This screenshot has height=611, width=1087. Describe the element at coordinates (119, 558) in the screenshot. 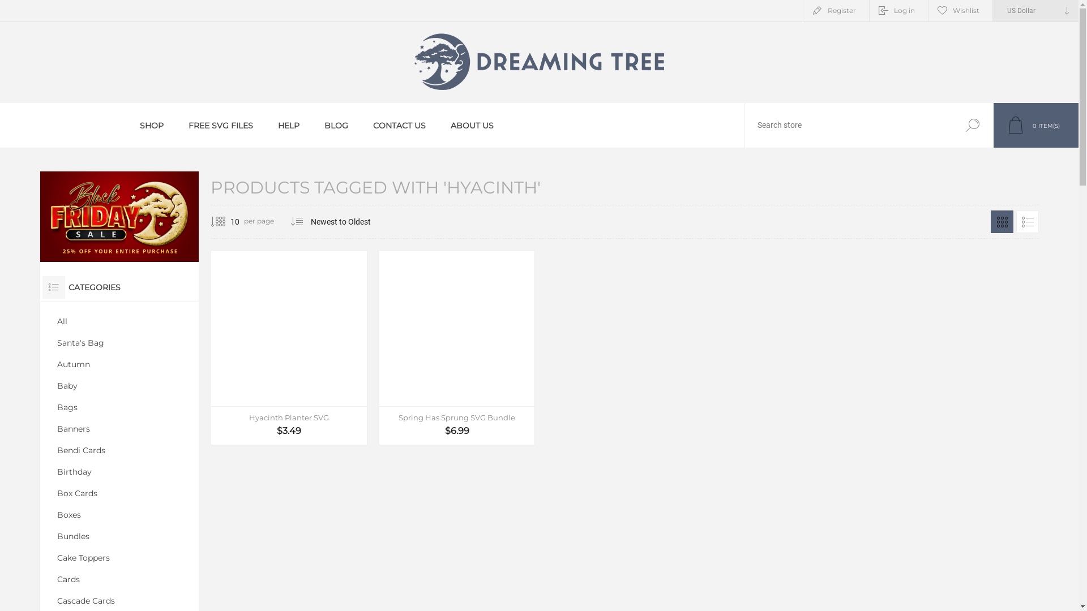

I see `Cake Toppers` at that location.